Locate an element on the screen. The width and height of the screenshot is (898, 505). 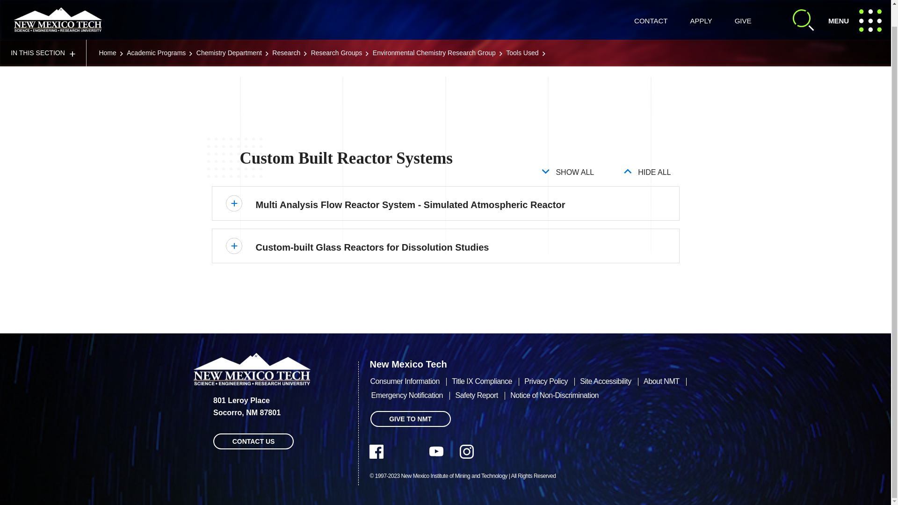
Academic Programs is located at coordinates (434, 32).